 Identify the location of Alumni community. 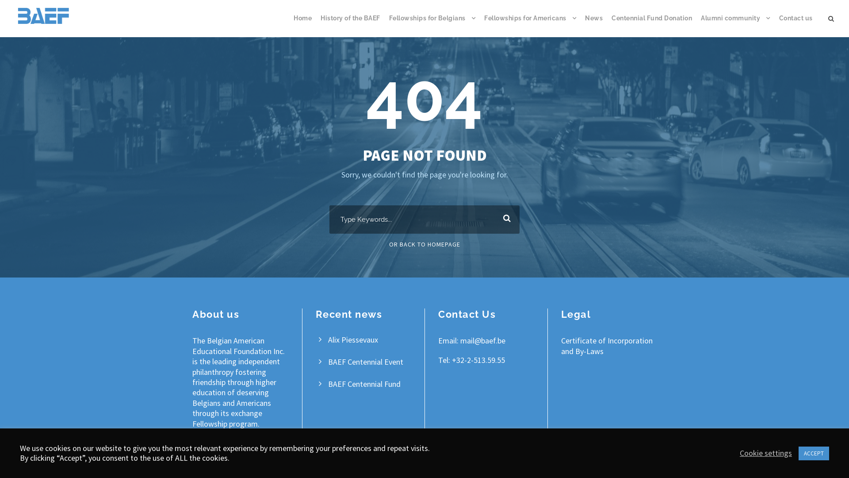
(736, 25).